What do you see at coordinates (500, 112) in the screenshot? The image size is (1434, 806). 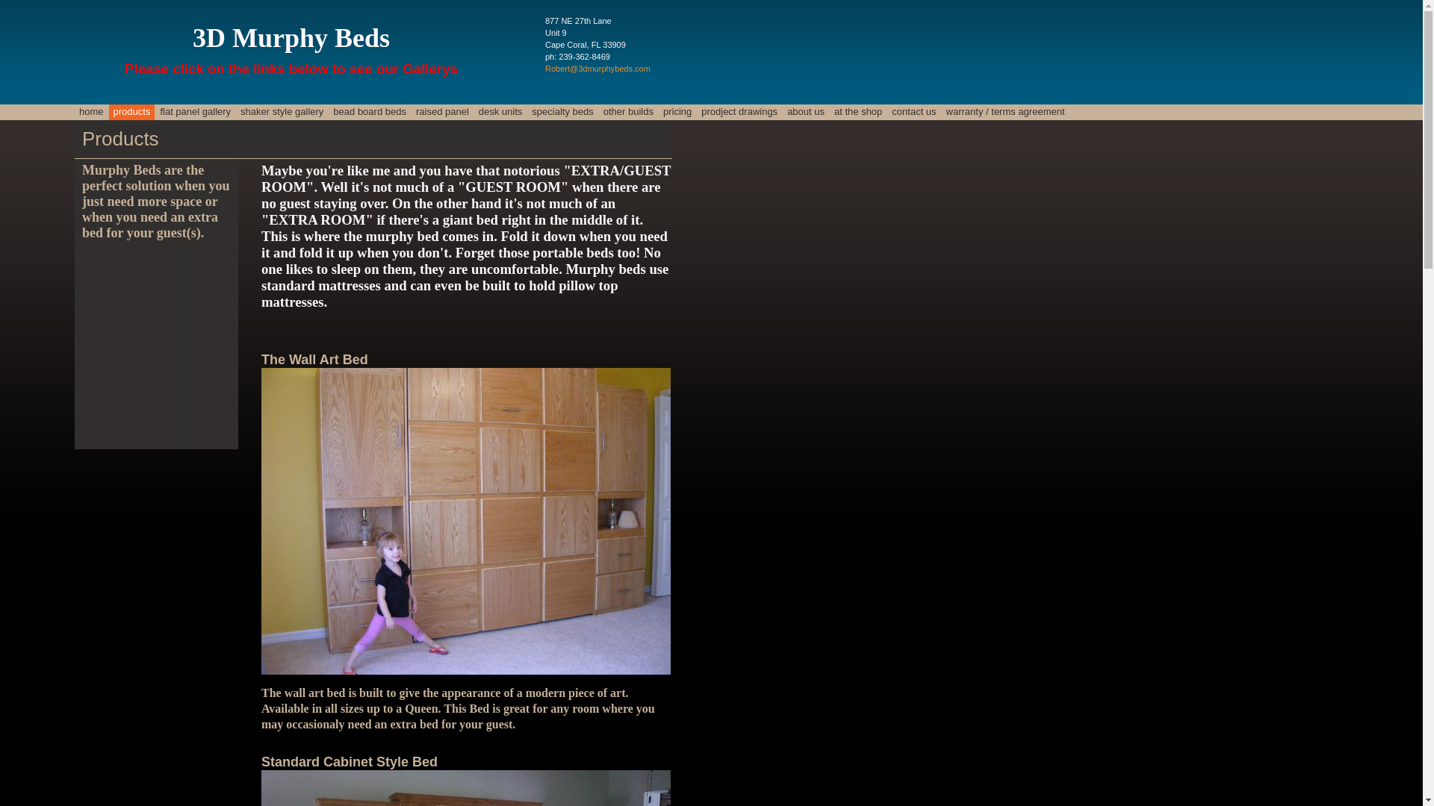 I see `desk units` at bounding box center [500, 112].